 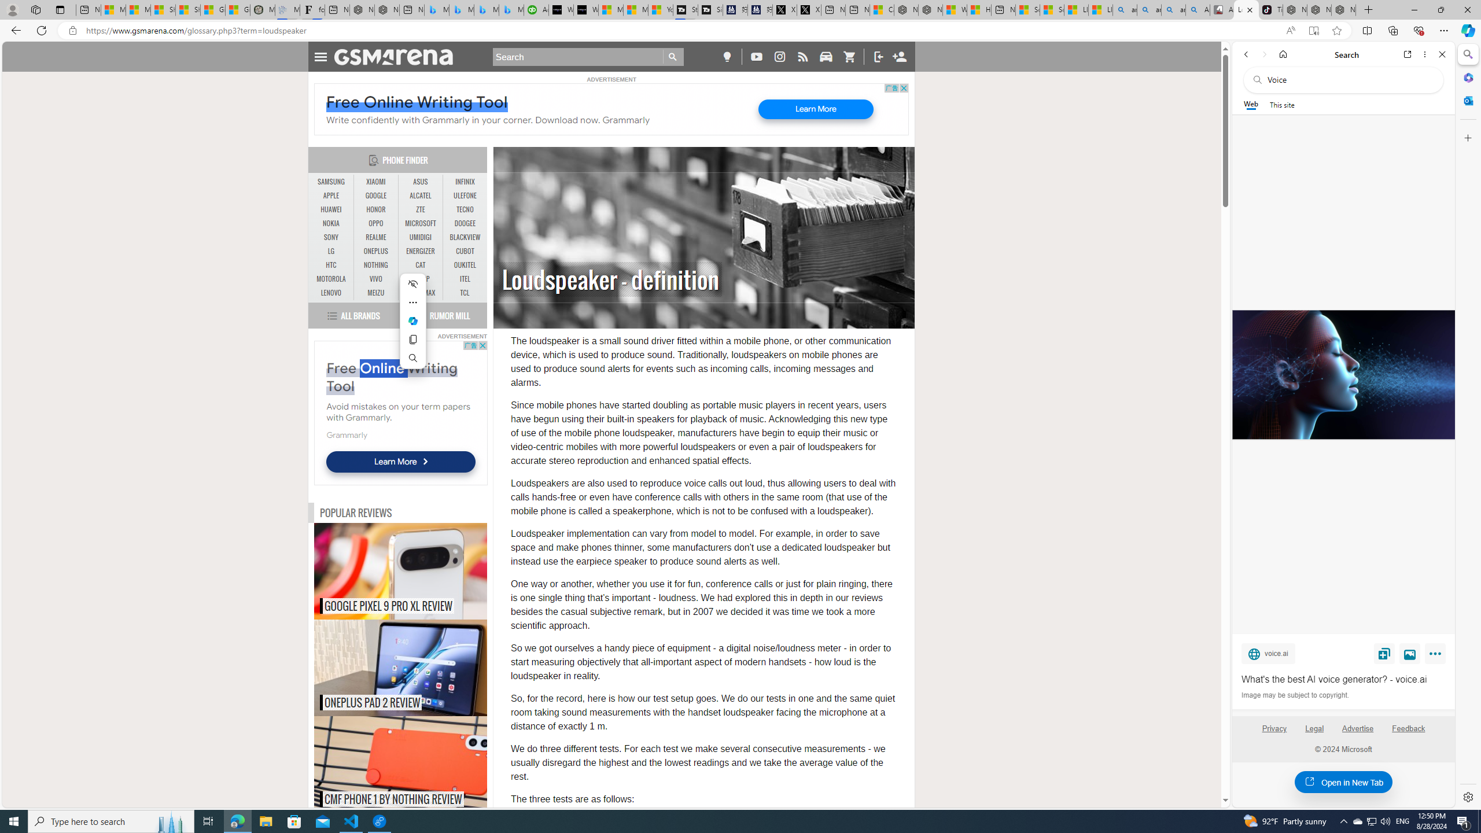 What do you see at coordinates (376, 209) in the screenshot?
I see `HONOR` at bounding box center [376, 209].